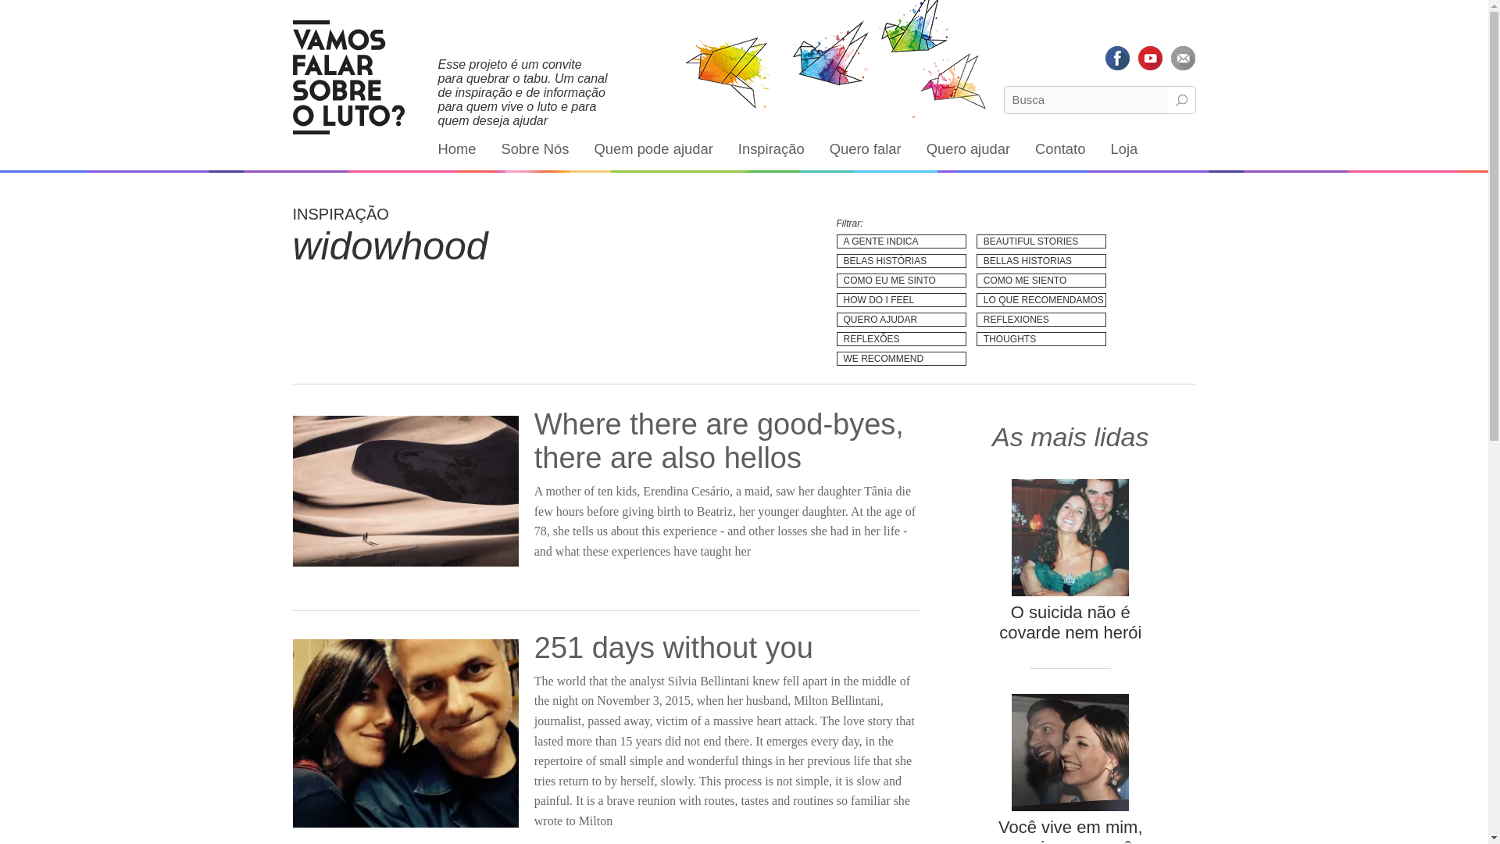  I want to click on Quero ajudar, so click(968, 148).